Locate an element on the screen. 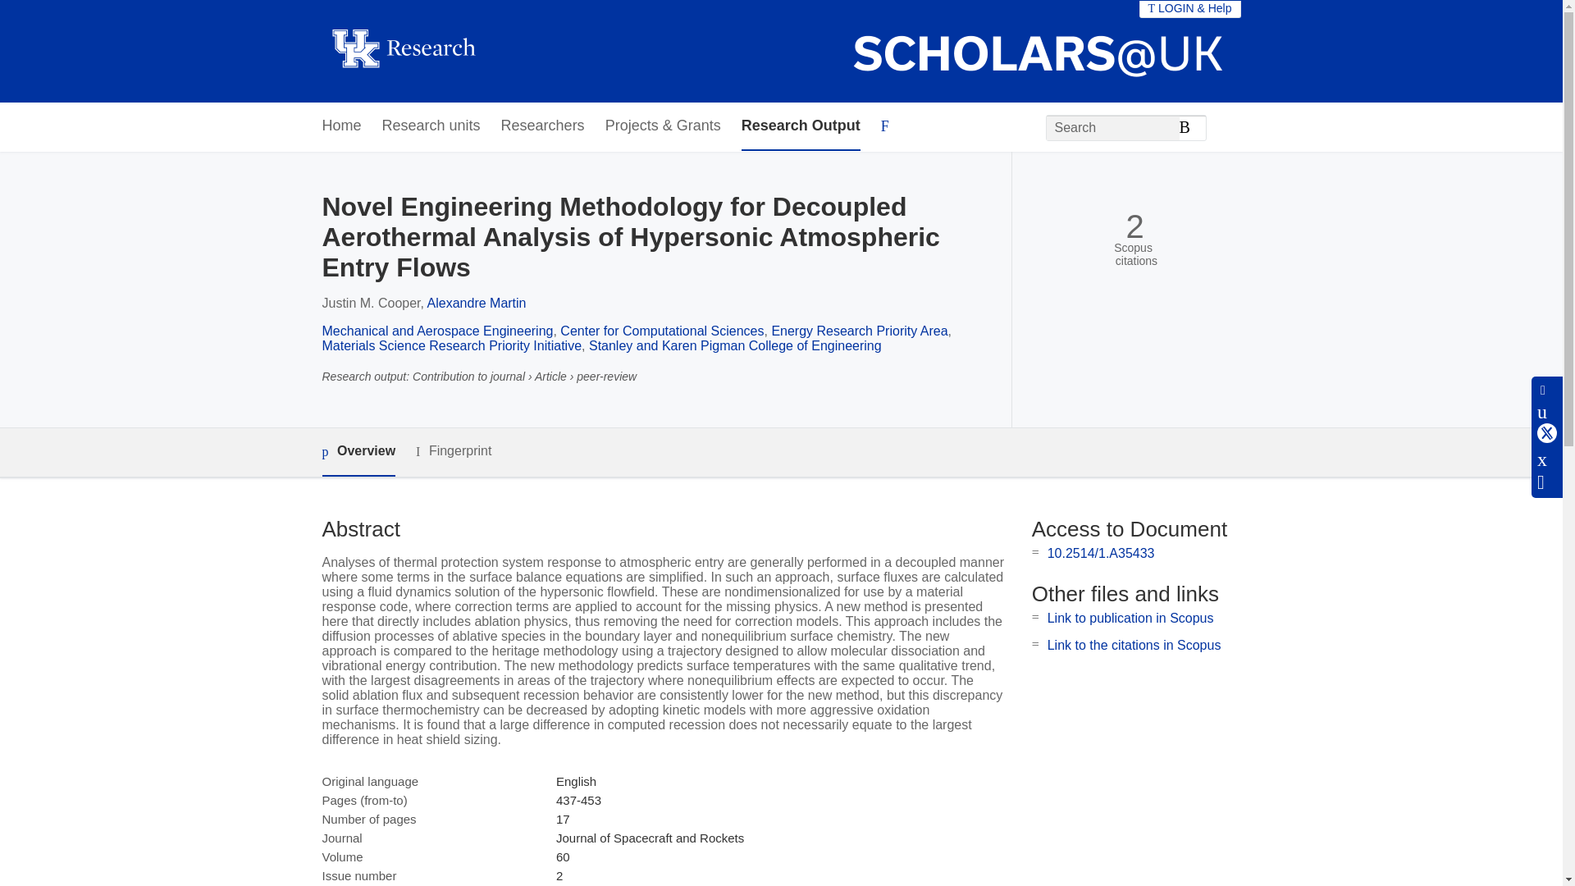 Image resolution: width=1575 pixels, height=886 pixels. Researchers is located at coordinates (542, 126).